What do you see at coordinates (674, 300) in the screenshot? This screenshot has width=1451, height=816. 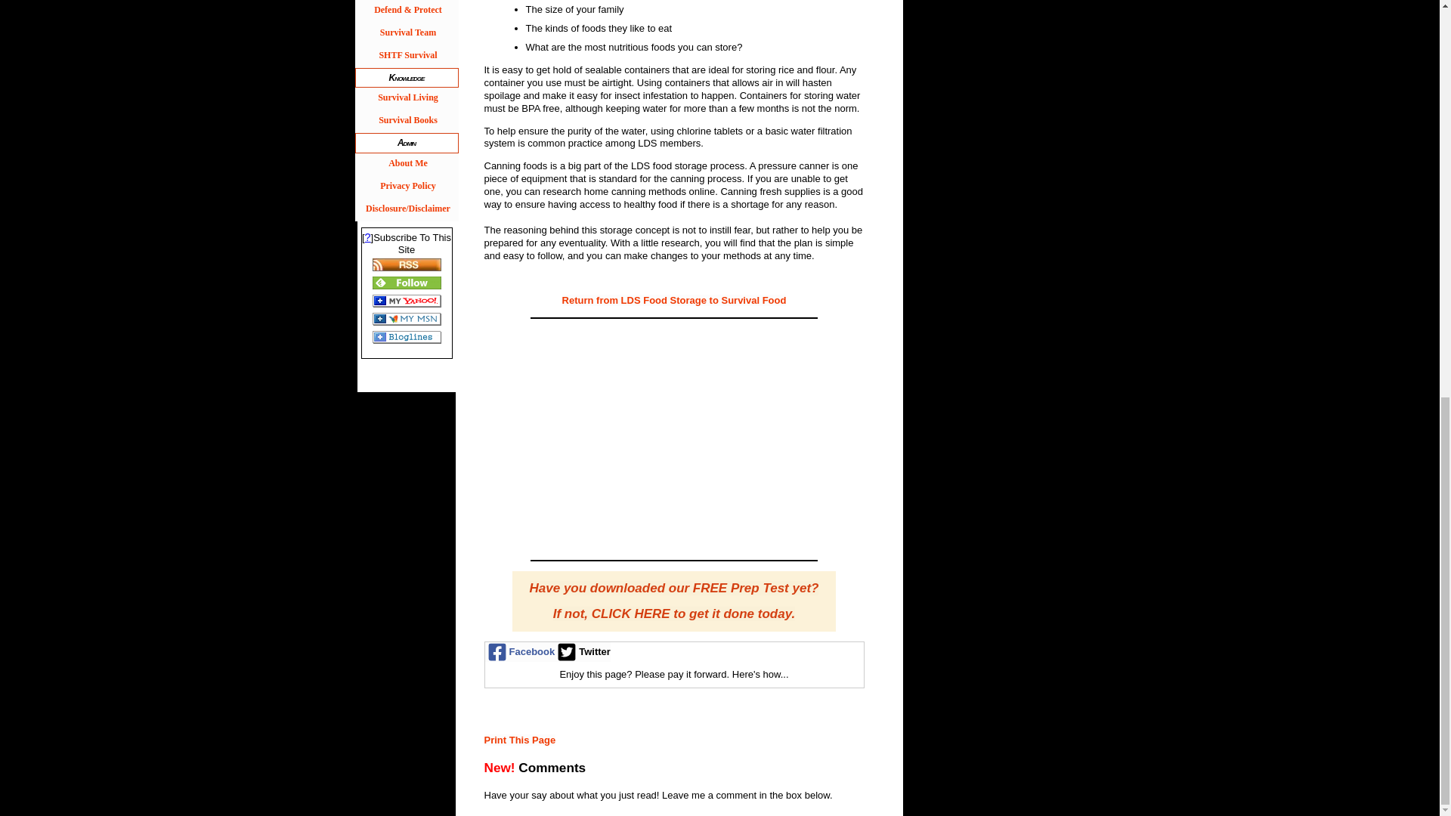 I see `Return from LDS Food Storage to Survival Food` at bounding box center [674, 300].